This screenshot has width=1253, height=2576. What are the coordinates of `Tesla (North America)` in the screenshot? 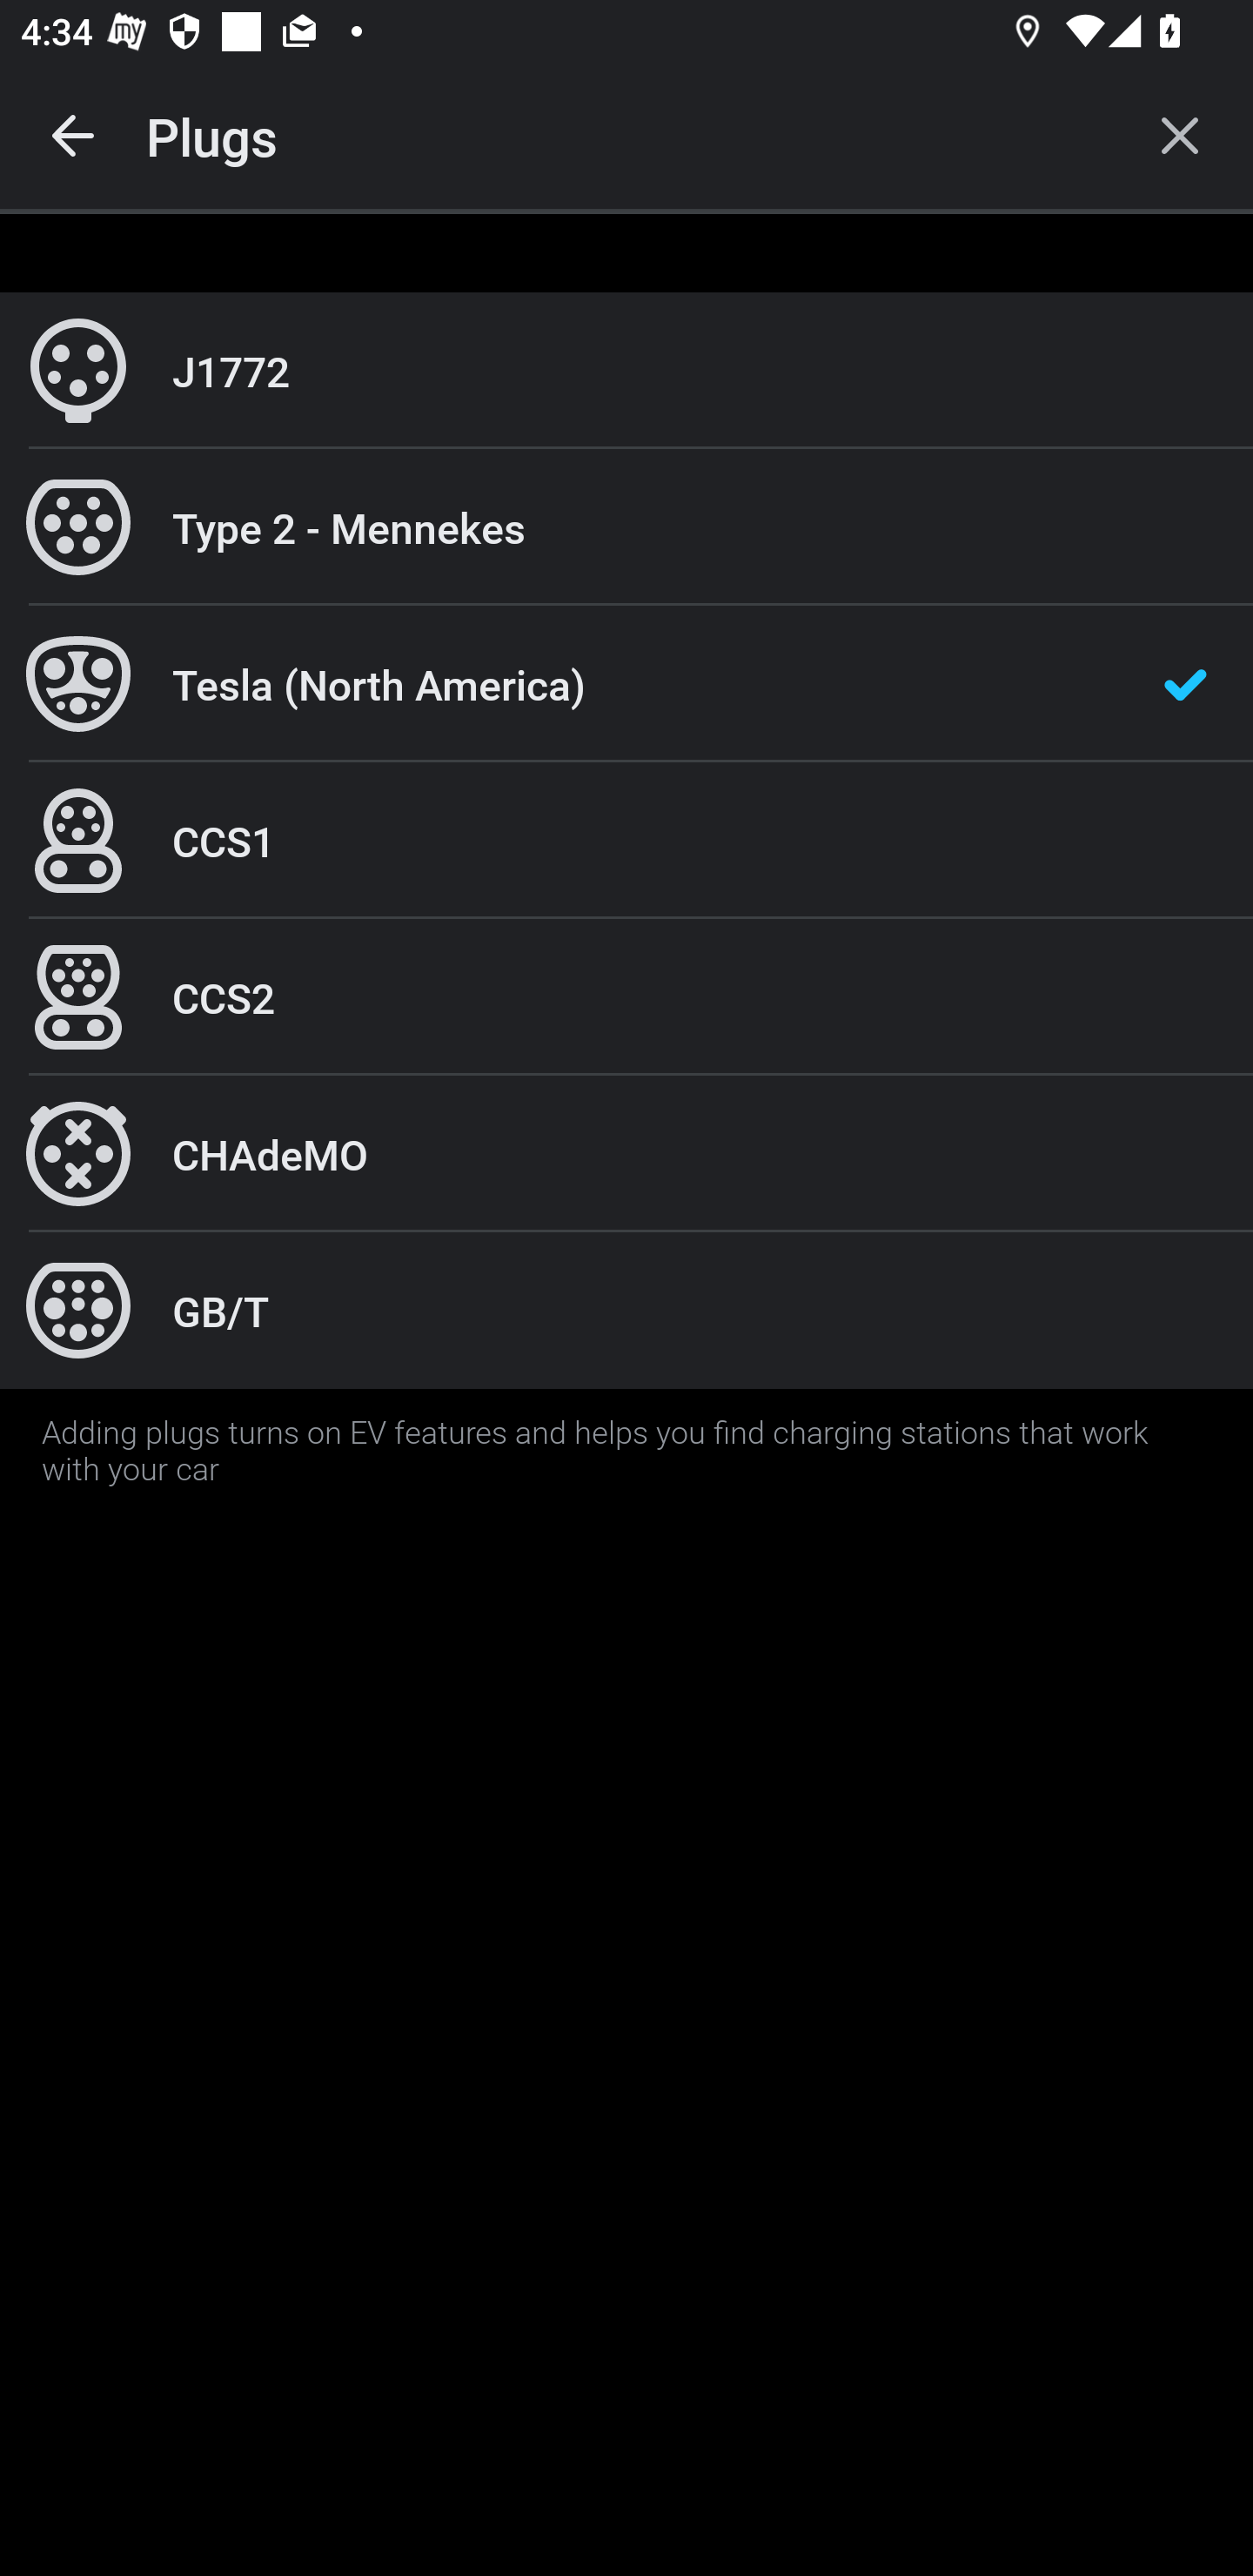 It's located at (626, 684).